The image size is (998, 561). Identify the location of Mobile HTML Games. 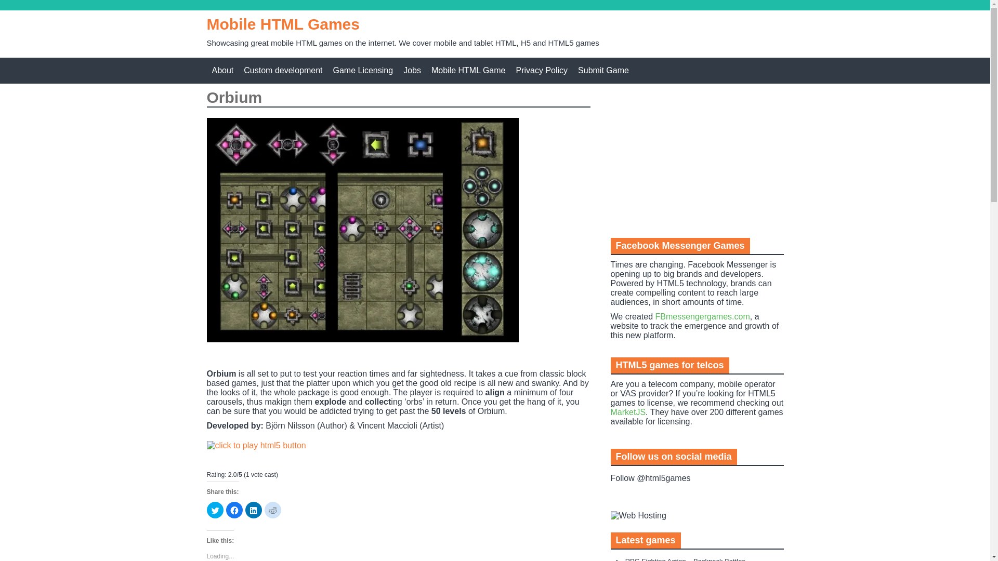
(283, 24).